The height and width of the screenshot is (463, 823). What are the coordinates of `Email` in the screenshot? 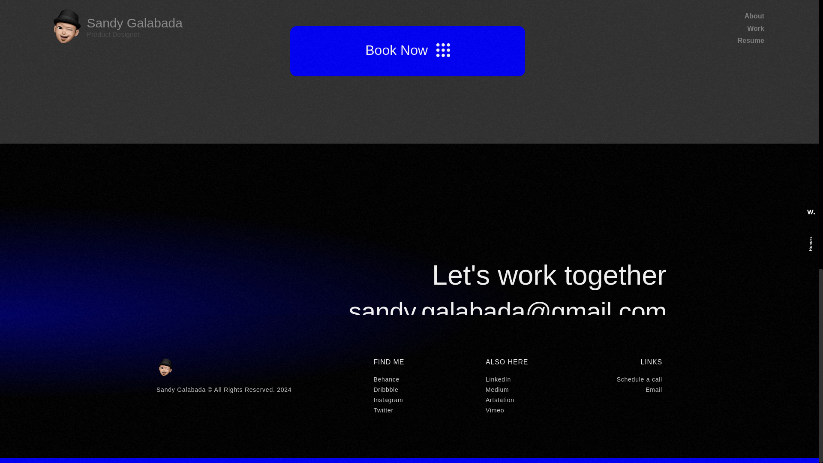 It's located at (625, 389).